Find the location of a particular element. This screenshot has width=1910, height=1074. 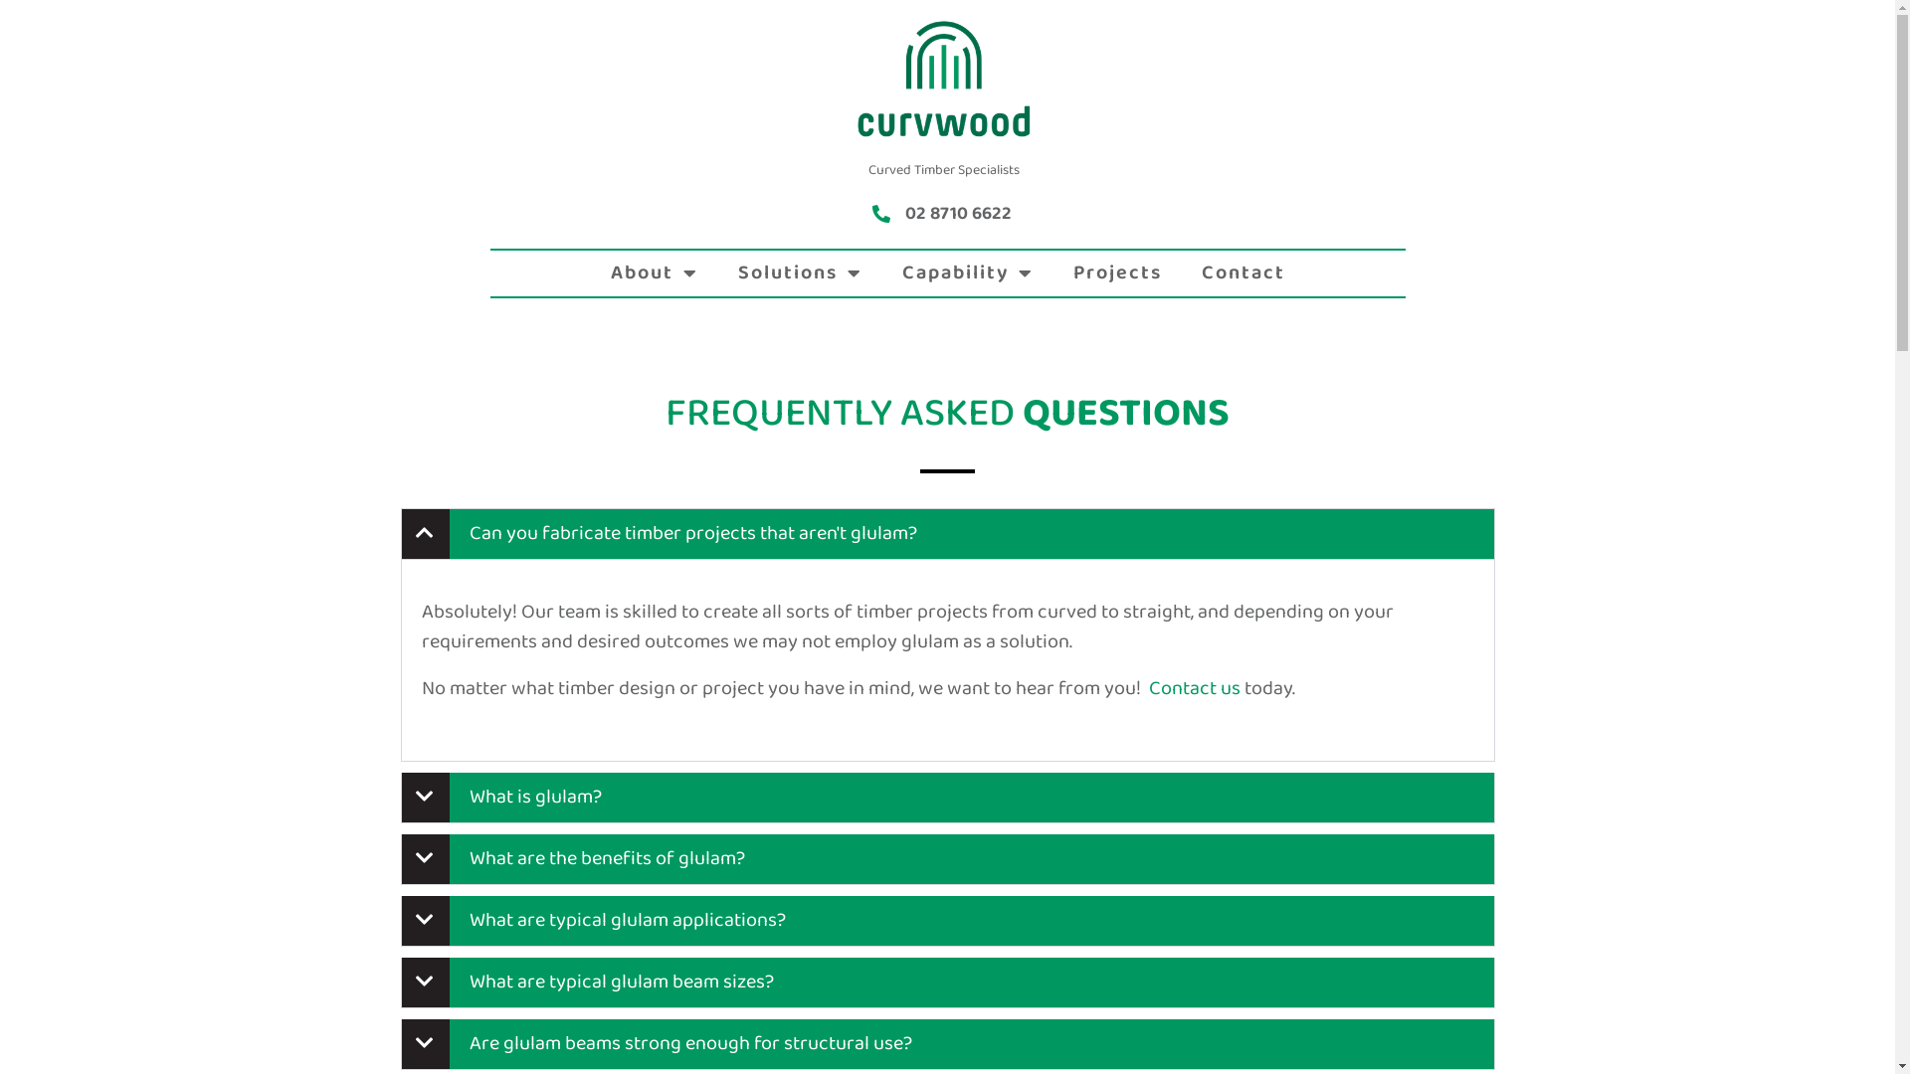

Contact is located at coordinates (1243, 273).